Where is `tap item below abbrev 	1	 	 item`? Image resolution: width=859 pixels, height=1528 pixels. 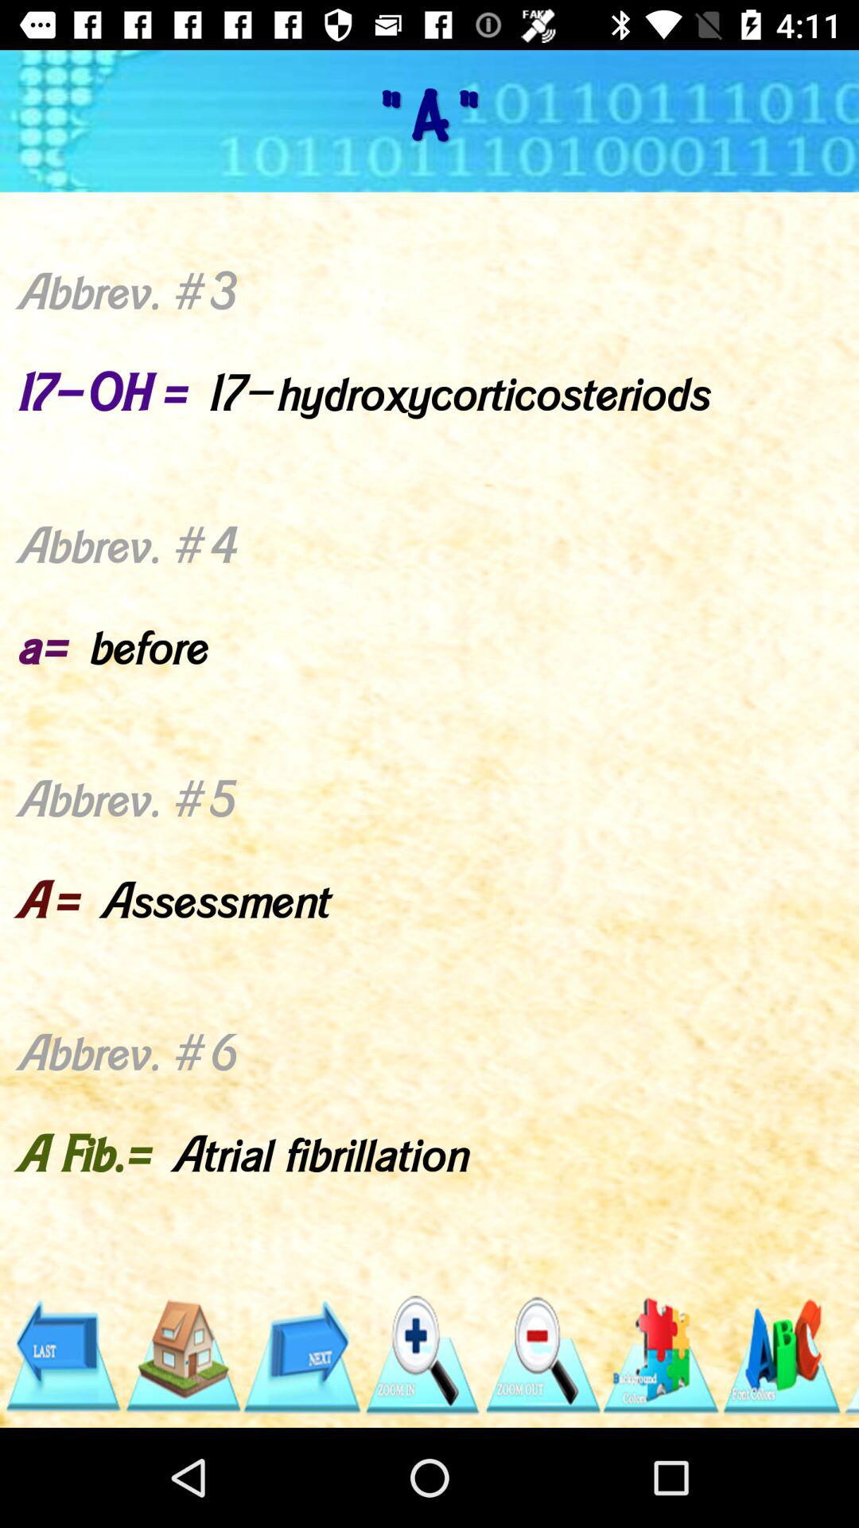 tap item below abbrev 	1	 	 item is located at coordinates (541, 1355).